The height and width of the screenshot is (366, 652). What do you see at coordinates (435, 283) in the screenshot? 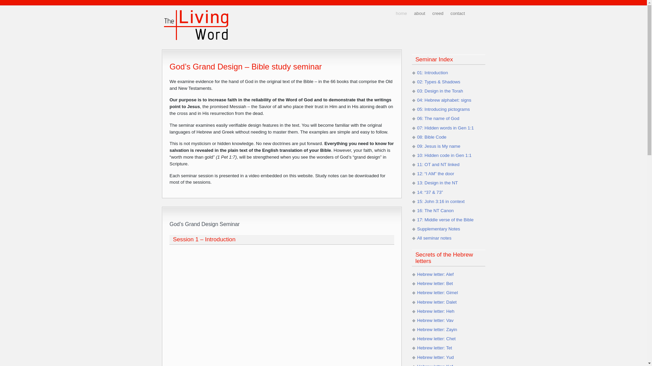
I see `Hebrew letter: Bet` at bounding box center [435, 283].